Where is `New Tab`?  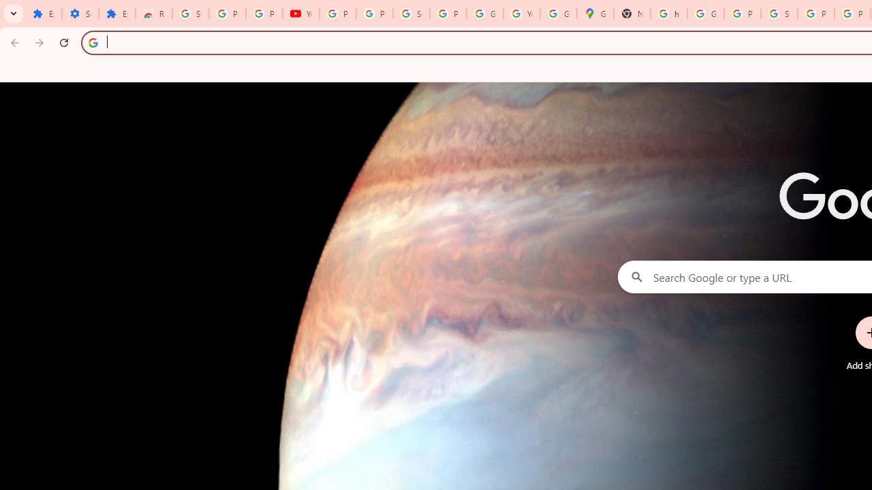 New Tab is located at coordinates (632, 14).